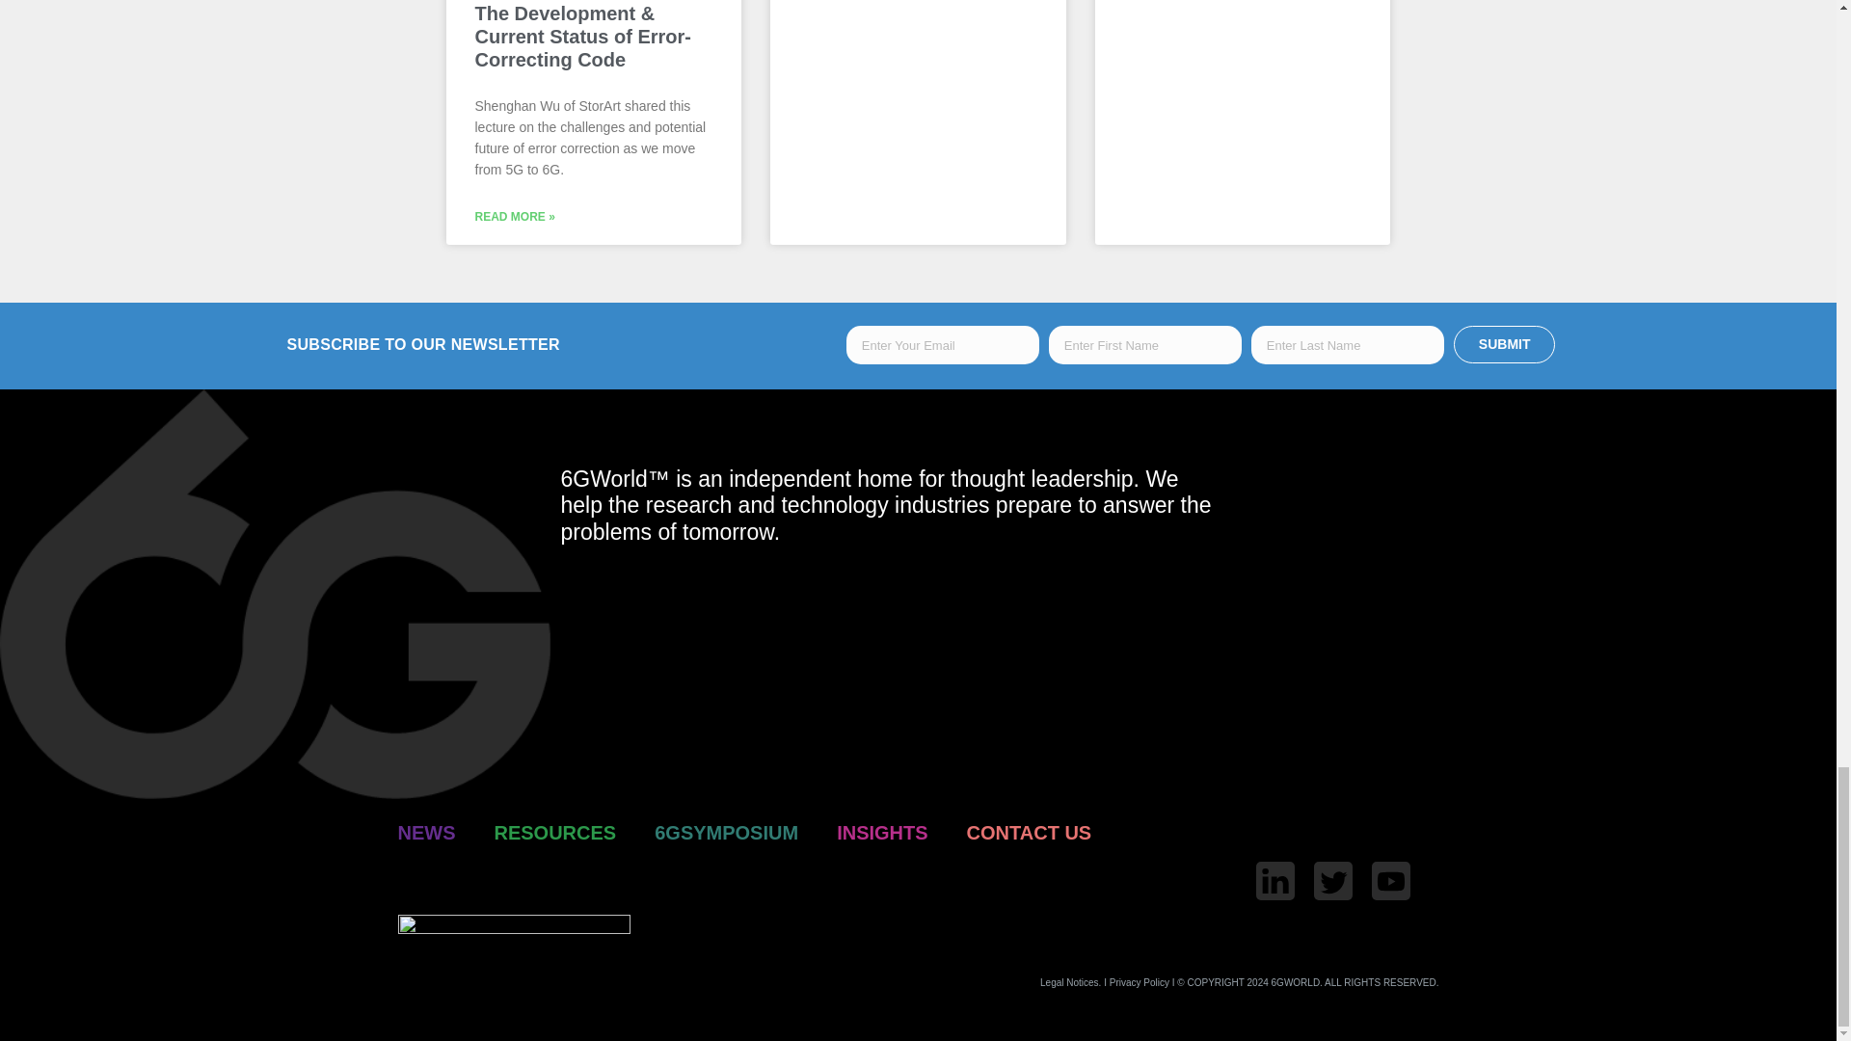  Describe the element at coordinates (426, 833) in the screenshot. I see `NEWS` at that location.